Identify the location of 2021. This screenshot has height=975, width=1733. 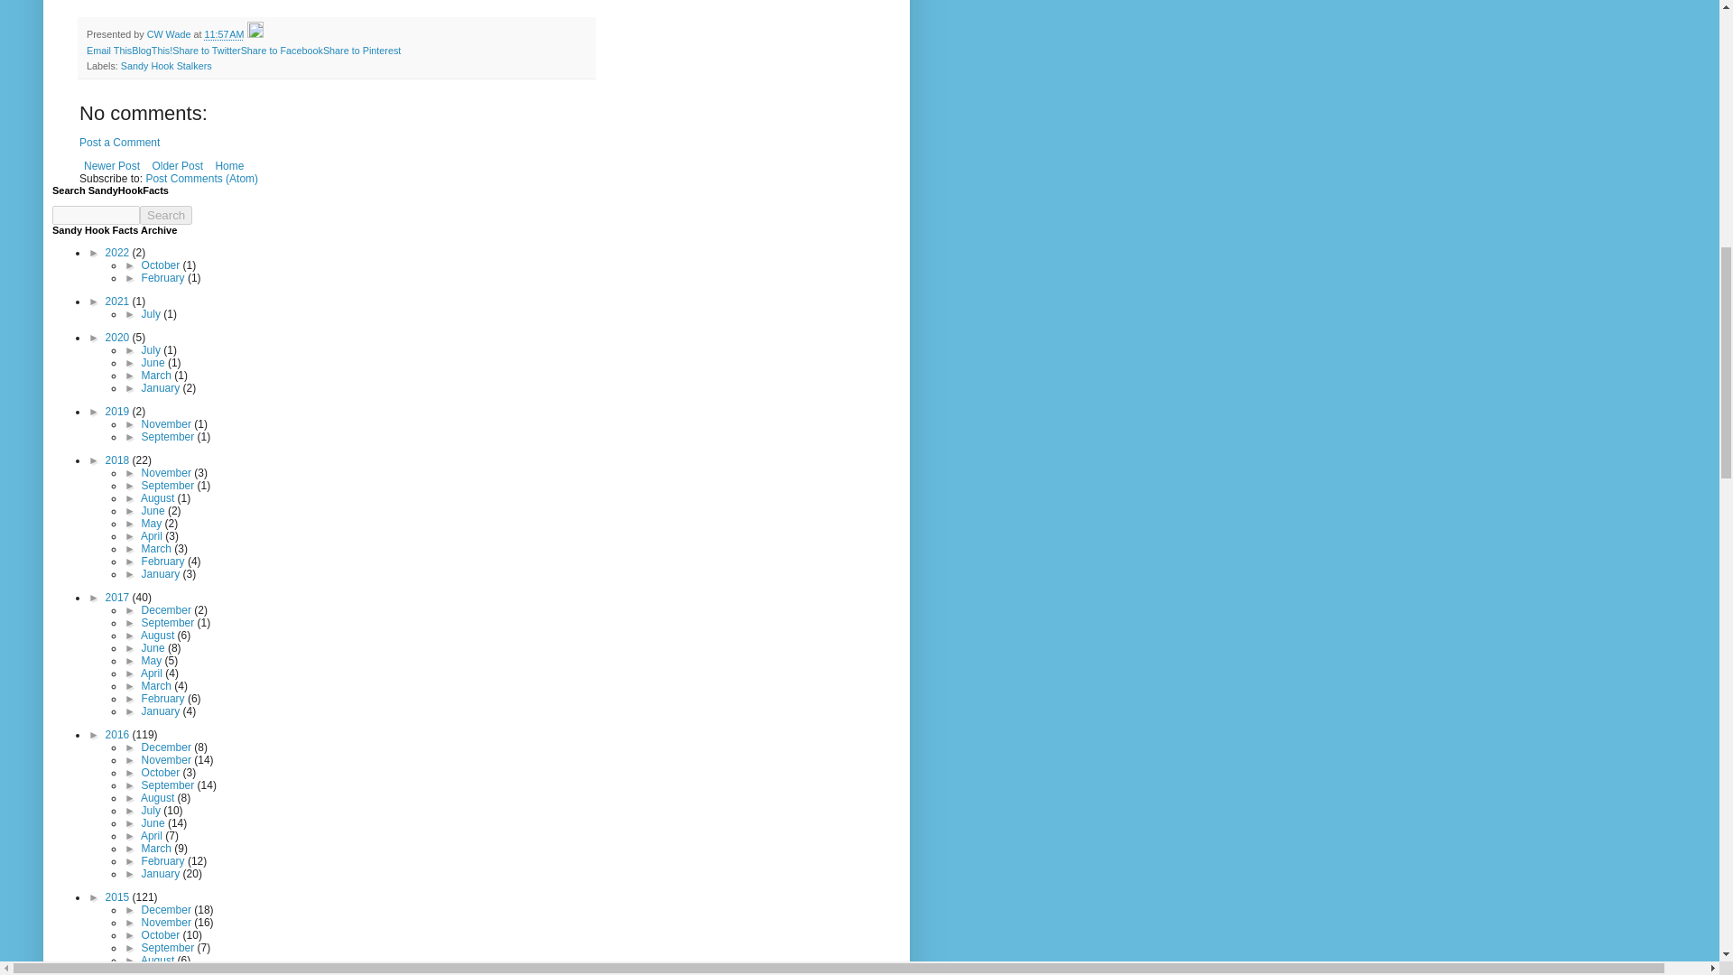
(119, 302).